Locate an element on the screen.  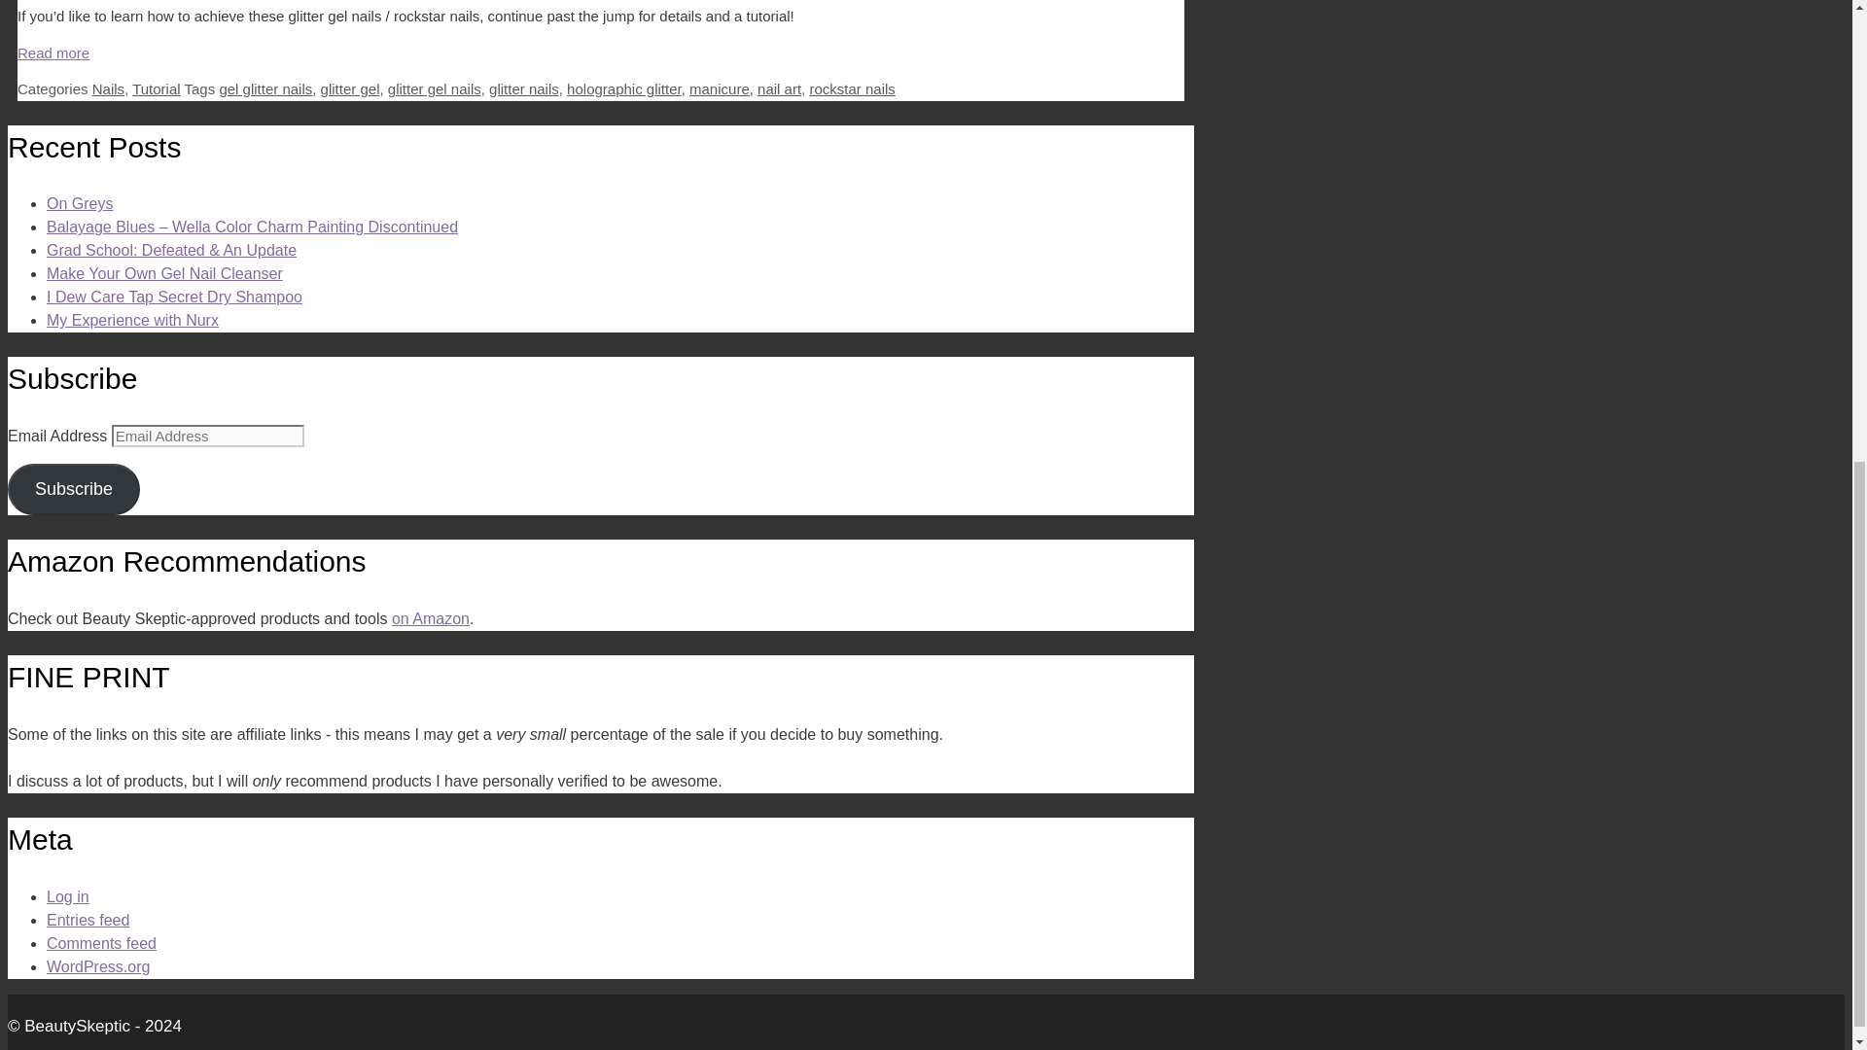
glitter nails is located at coordinates (523, 89).